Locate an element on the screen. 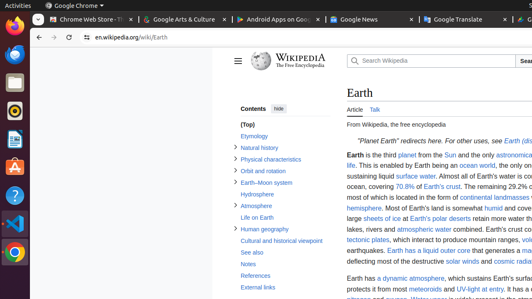 The image size is (532, 299). meteoroids is located at coordinates (426, 289).